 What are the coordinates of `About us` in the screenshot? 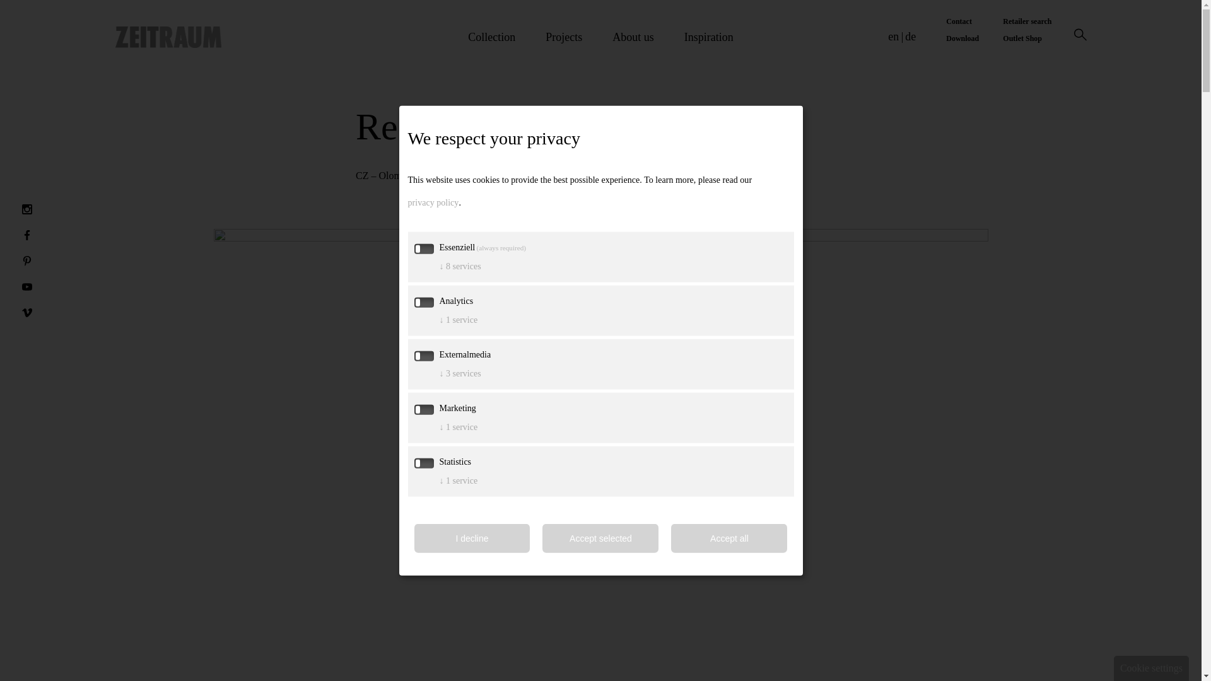 It's located at (633, 47).